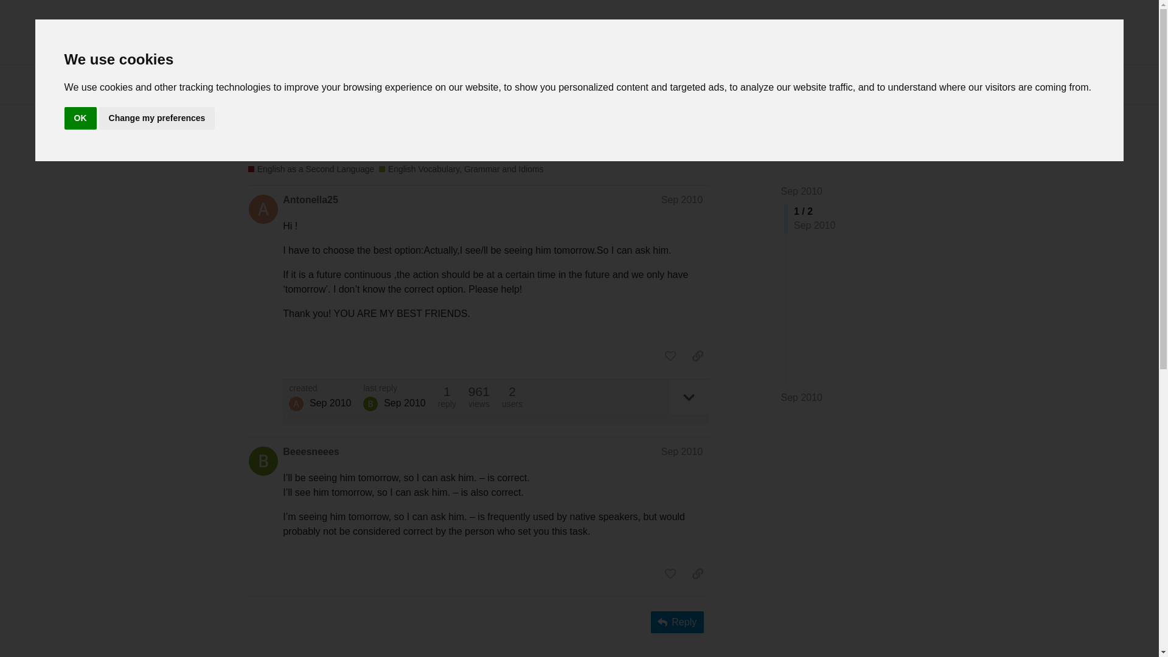 The height and width of the screenshot is (657, 1168). I want to click on menu, so click(896, 84).